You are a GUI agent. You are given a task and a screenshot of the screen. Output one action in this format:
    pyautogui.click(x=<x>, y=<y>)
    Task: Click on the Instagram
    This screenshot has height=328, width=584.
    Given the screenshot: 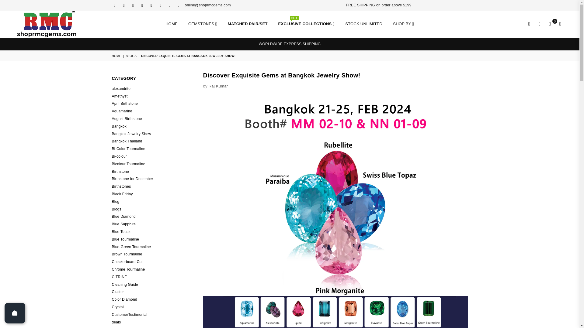 What is the action you would take?
    pyautogui.click(x=142, y=5)
    